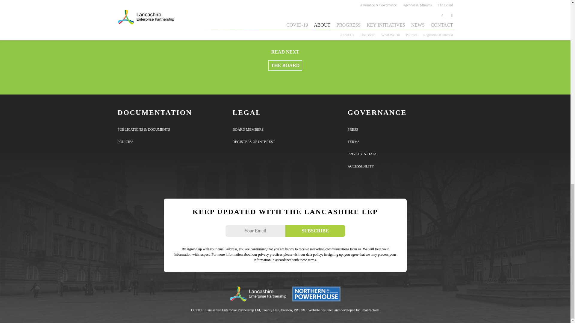 The image size is (575, 323). I want to click on Subscribe, so click(315, 231).